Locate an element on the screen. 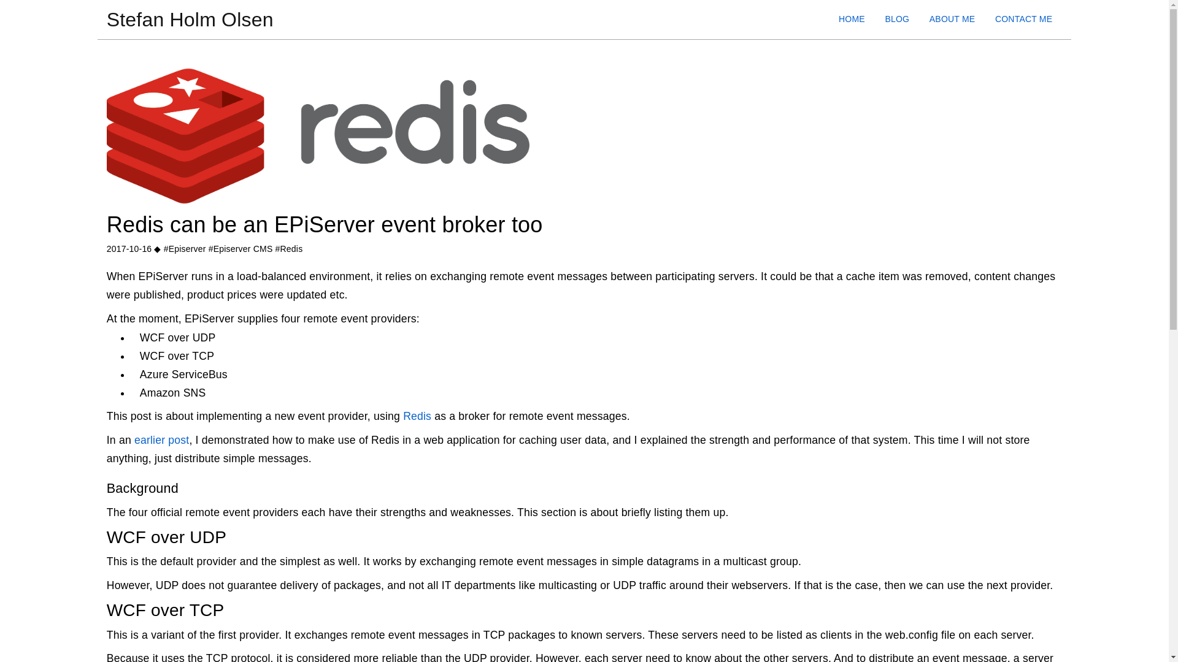  Stefan Holm Olsen is located at coordinates (190, 20).